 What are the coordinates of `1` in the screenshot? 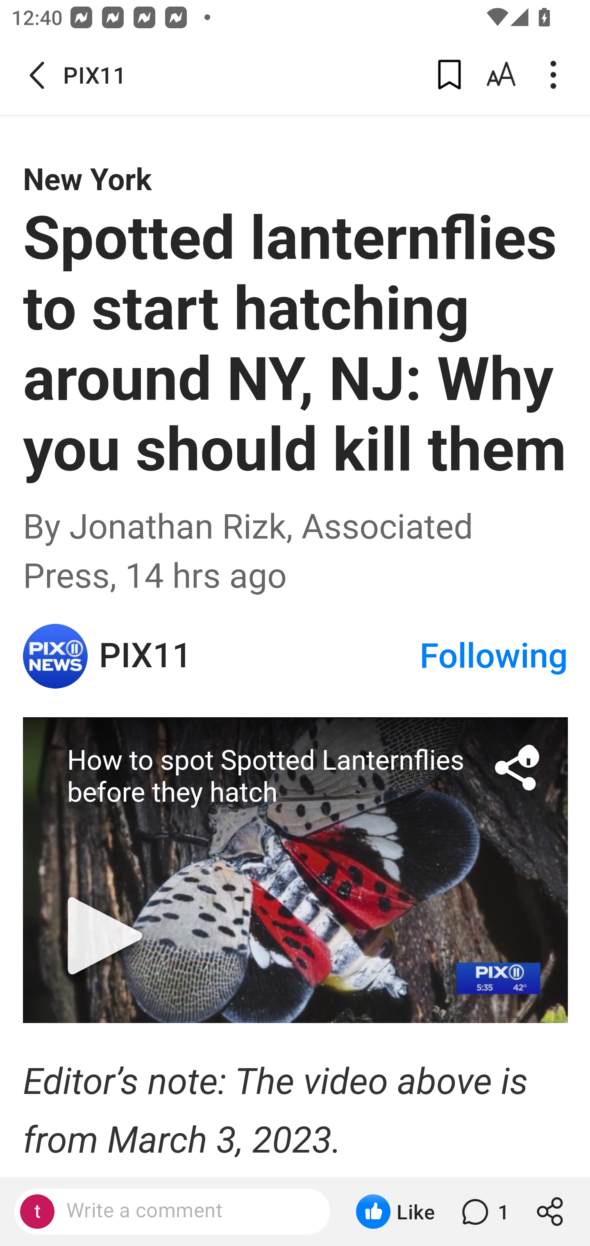 It's located at (483, 1212).